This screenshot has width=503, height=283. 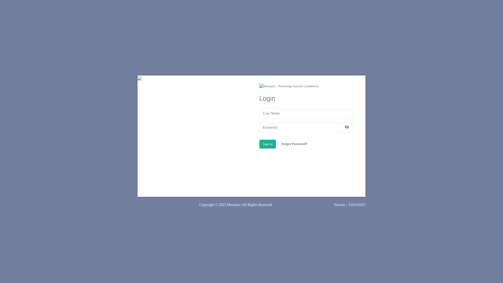 What do you see at coordinates (289, 86) in the screenshot?
I see `Maxanet - Powering Auction Commerce` at bounding box center [289, 86].